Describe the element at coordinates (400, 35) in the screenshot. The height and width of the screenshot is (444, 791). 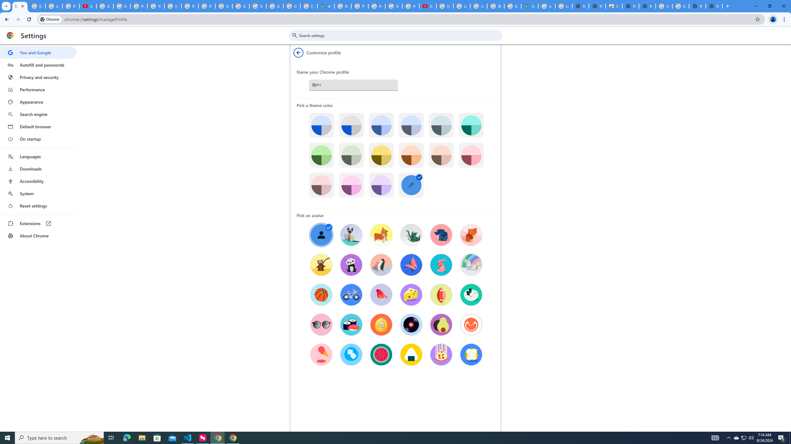
I see `Search settings` at that location.